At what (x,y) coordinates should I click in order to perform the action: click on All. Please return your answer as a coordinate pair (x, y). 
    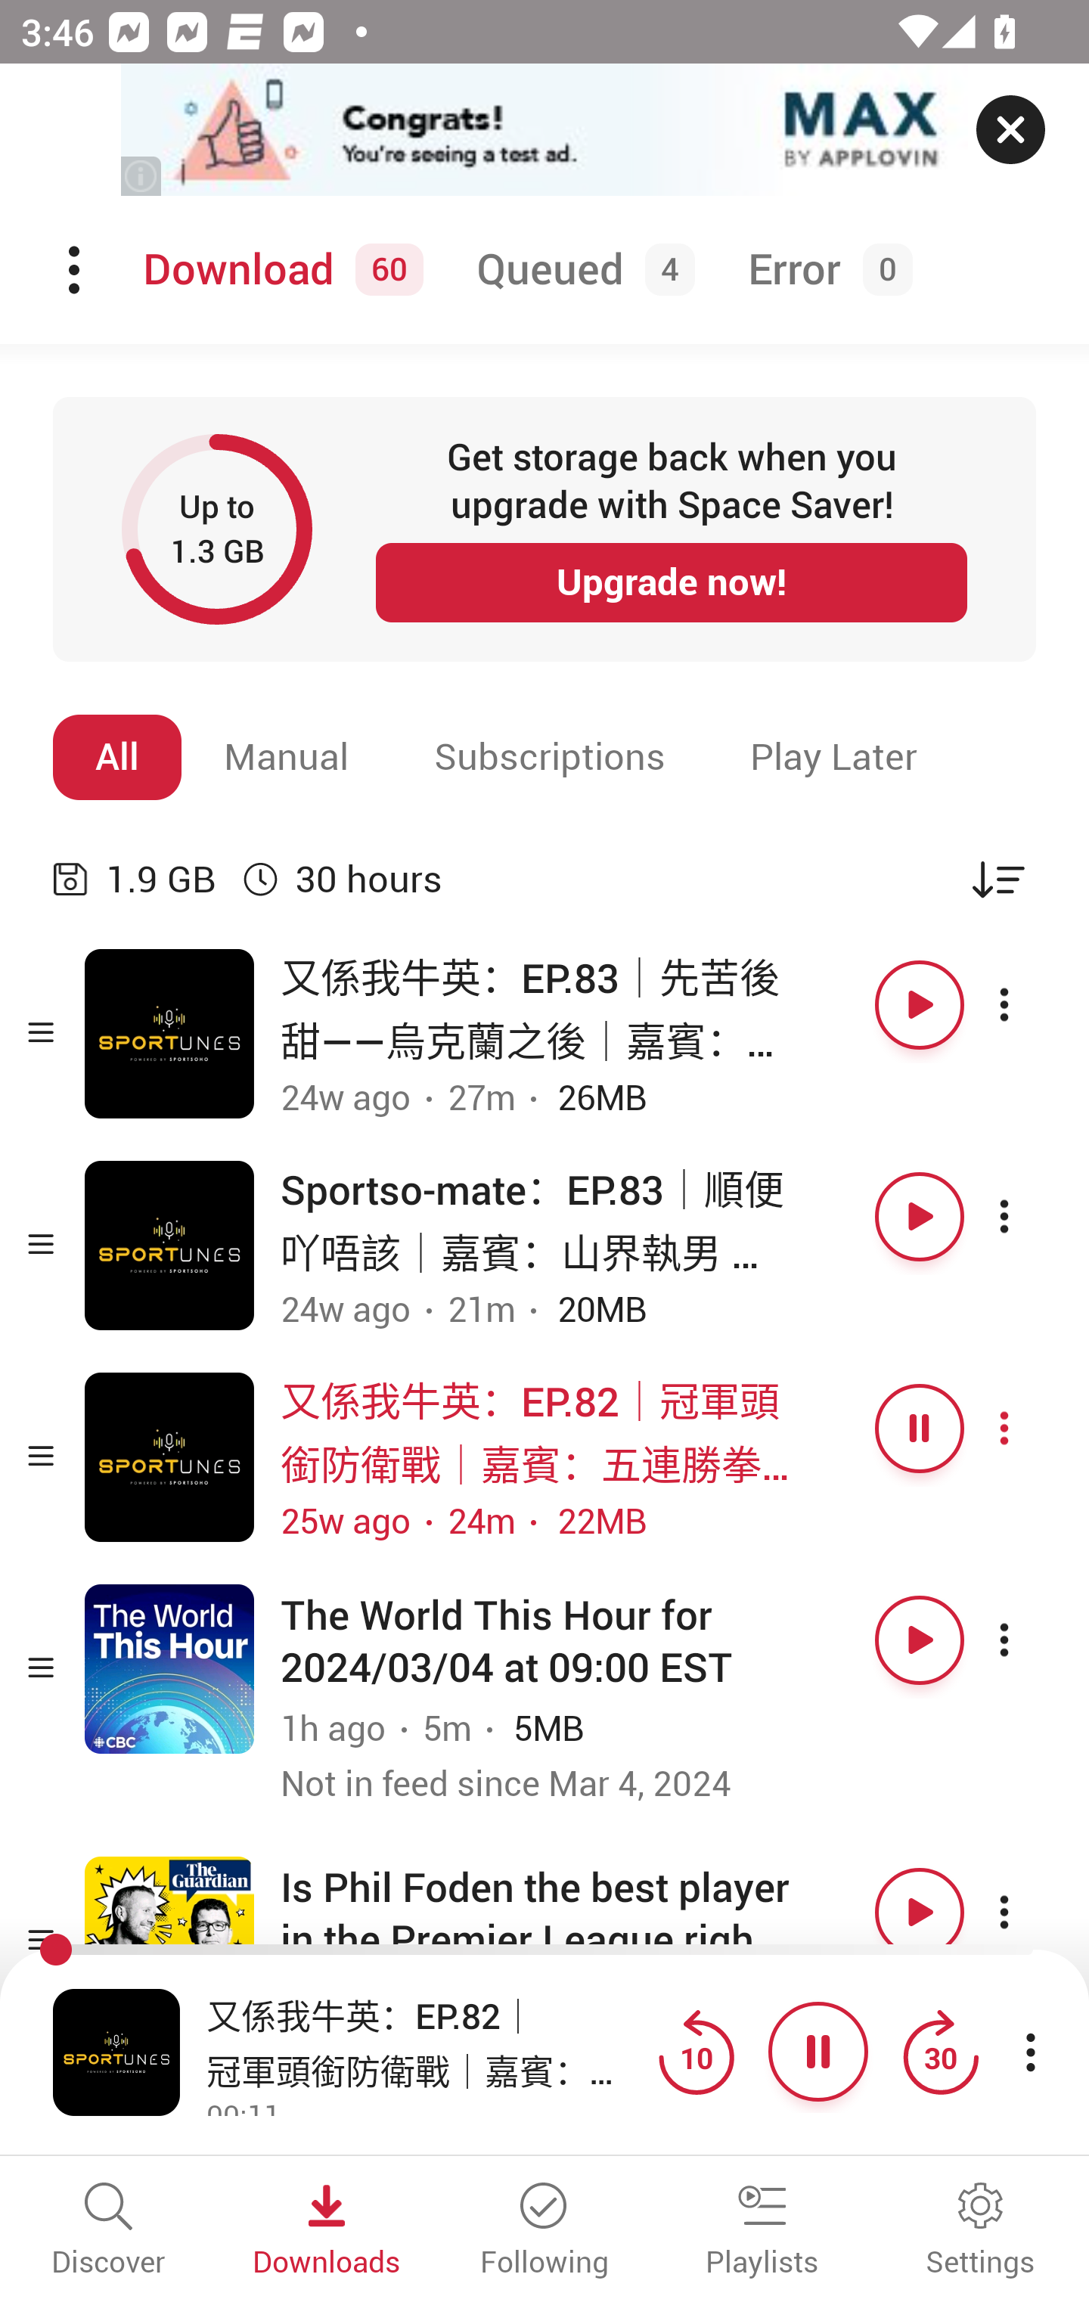
    Looking at the image, I should click on (117, 757).